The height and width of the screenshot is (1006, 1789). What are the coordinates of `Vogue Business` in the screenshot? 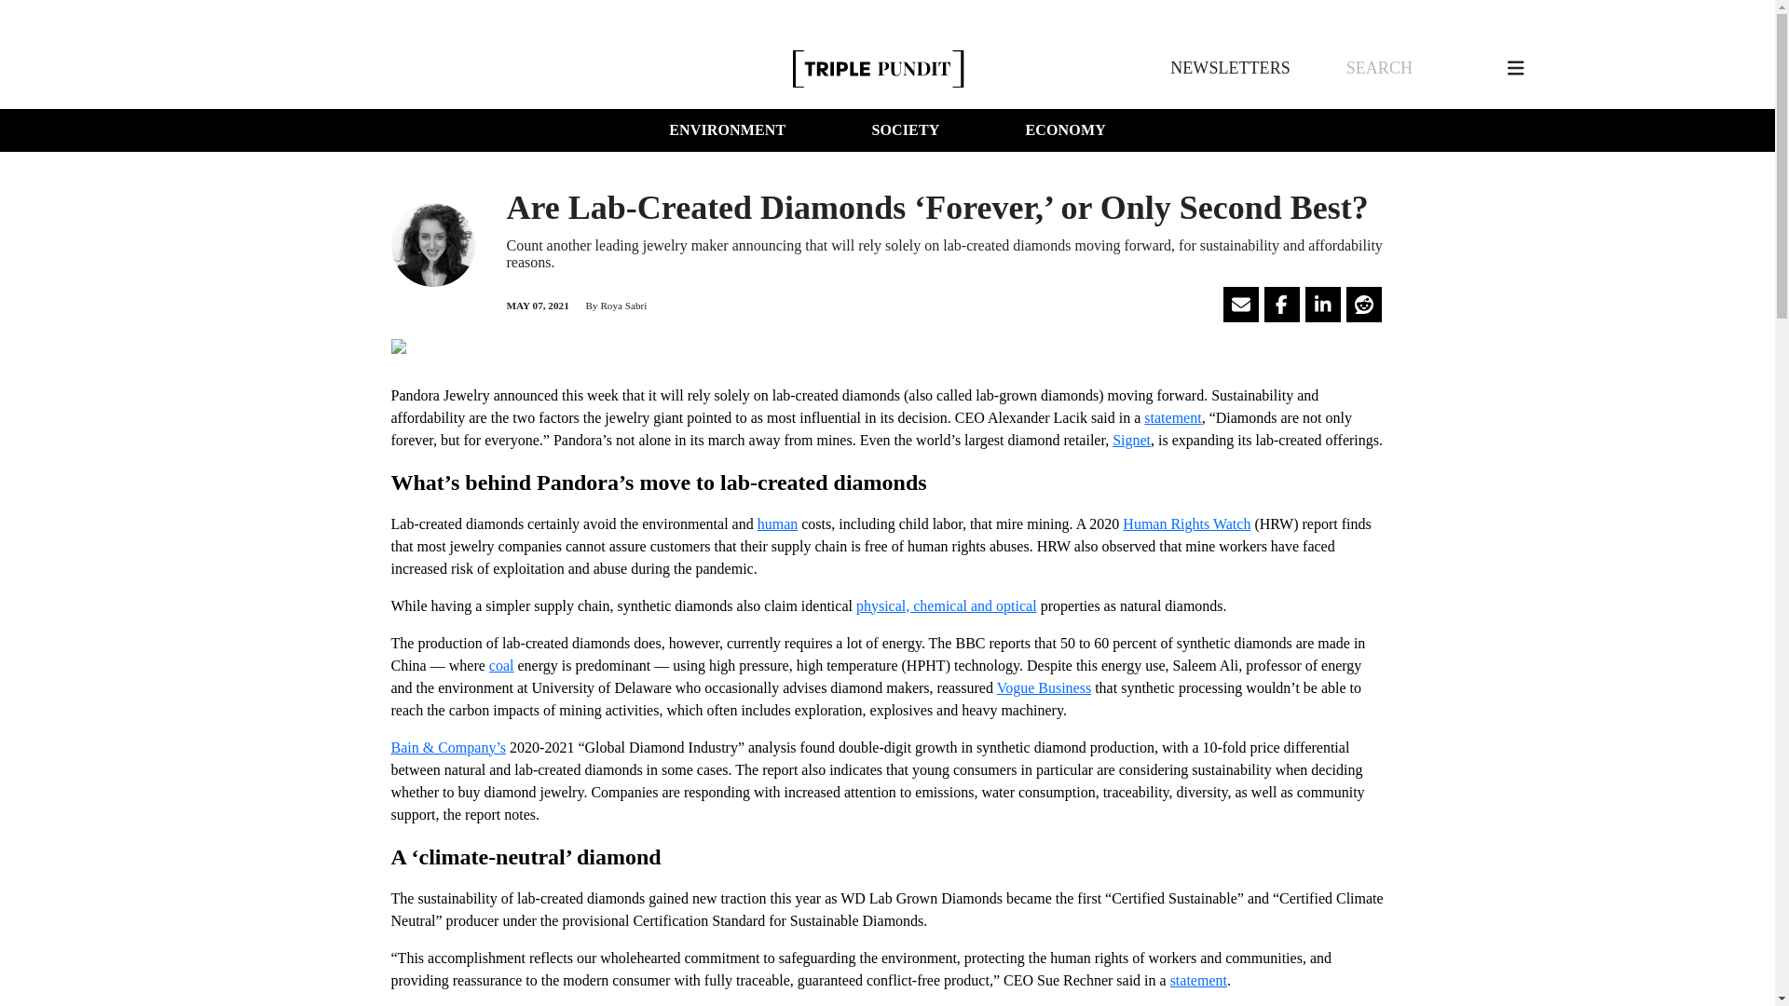 It's located at (1044, 687).